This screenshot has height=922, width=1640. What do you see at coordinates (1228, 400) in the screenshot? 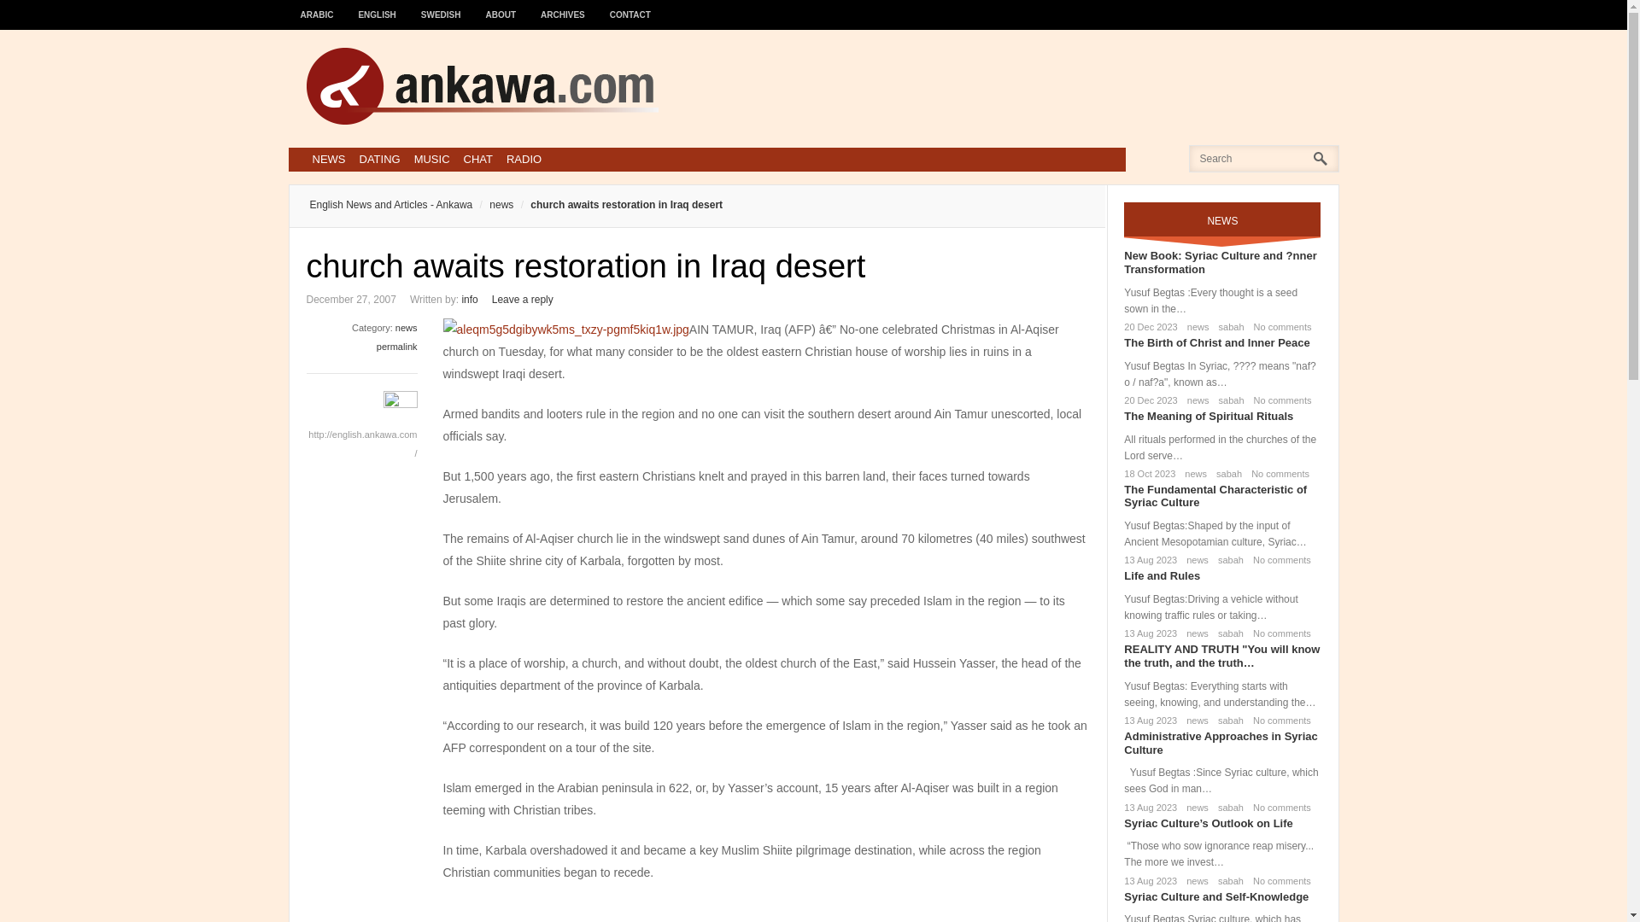
I see `sabah` at bounding box center [1228, 400].